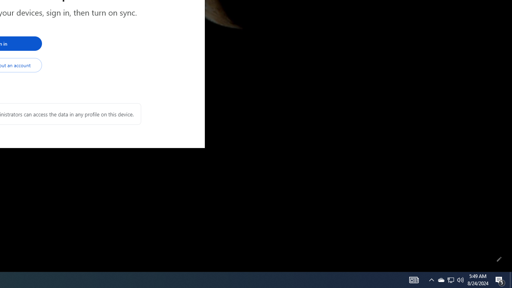 Image resolution: width=512 pixels, height=288 pixels. What do you see at coordinates (441, 280) in the screenshot?
I see `Show desktop` at bounding box center [441, 280].